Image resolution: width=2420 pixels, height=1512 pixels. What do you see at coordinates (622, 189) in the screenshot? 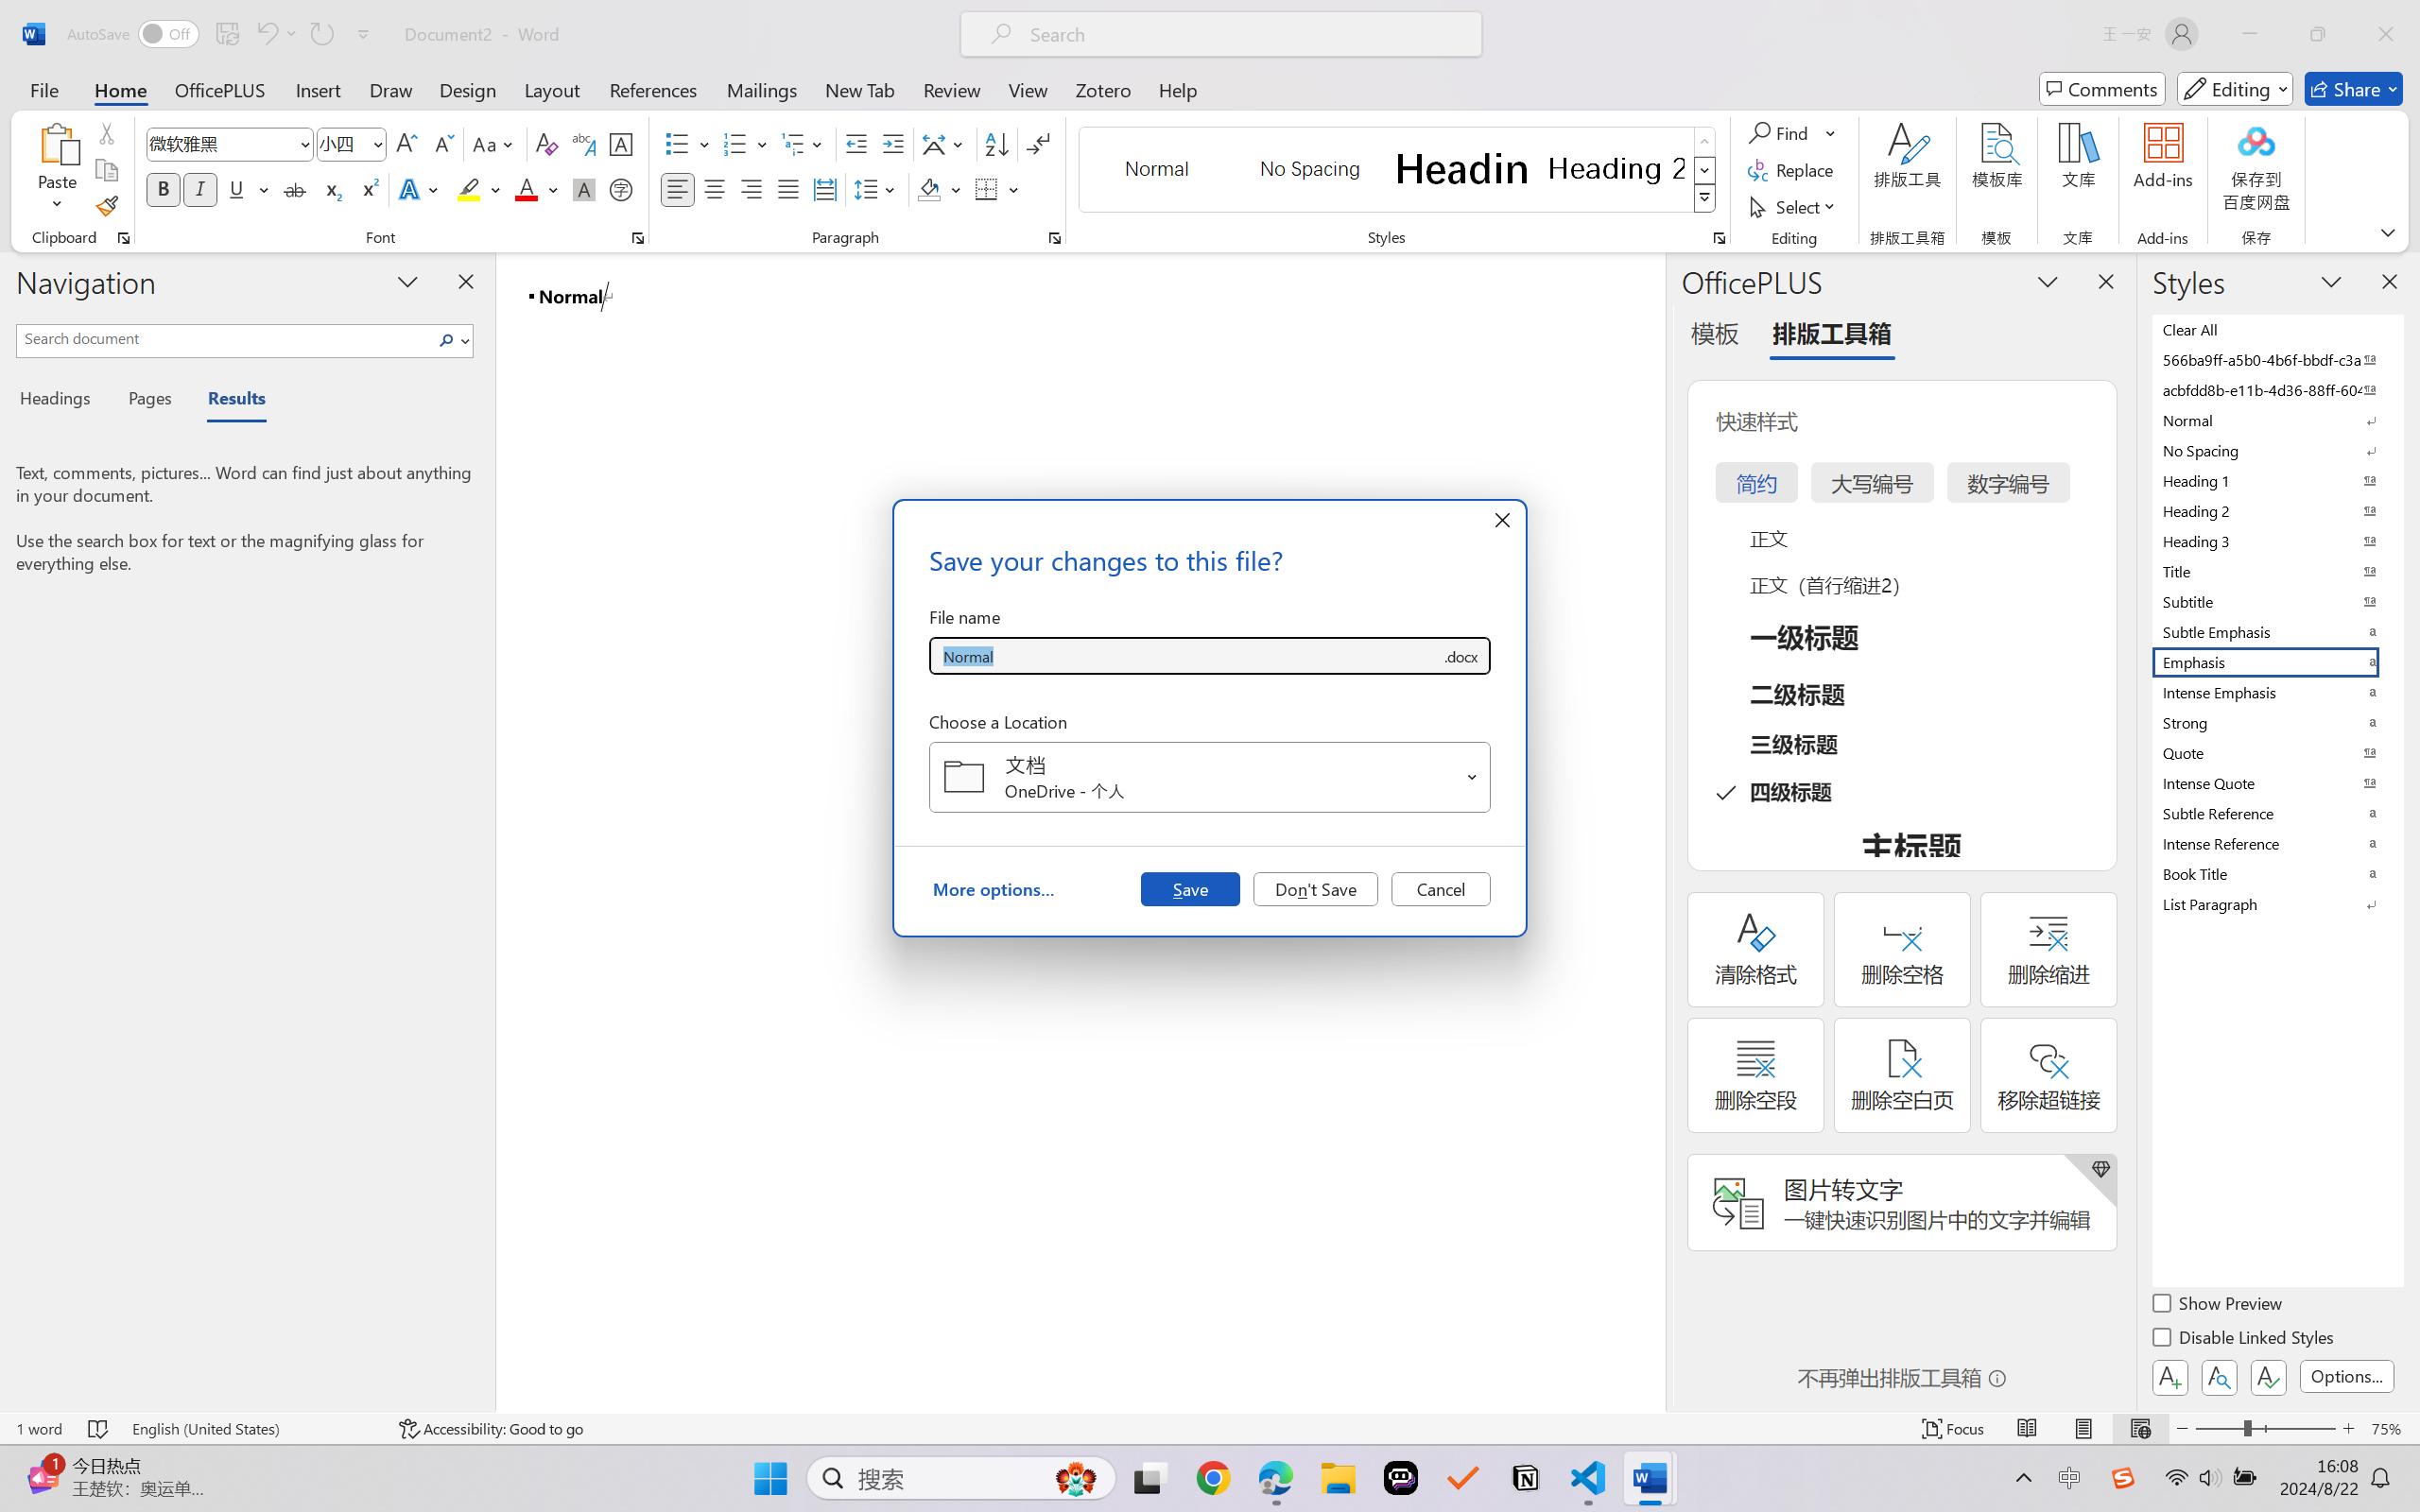
I see `Enclose Characters...` at bounding box center [622, 189].